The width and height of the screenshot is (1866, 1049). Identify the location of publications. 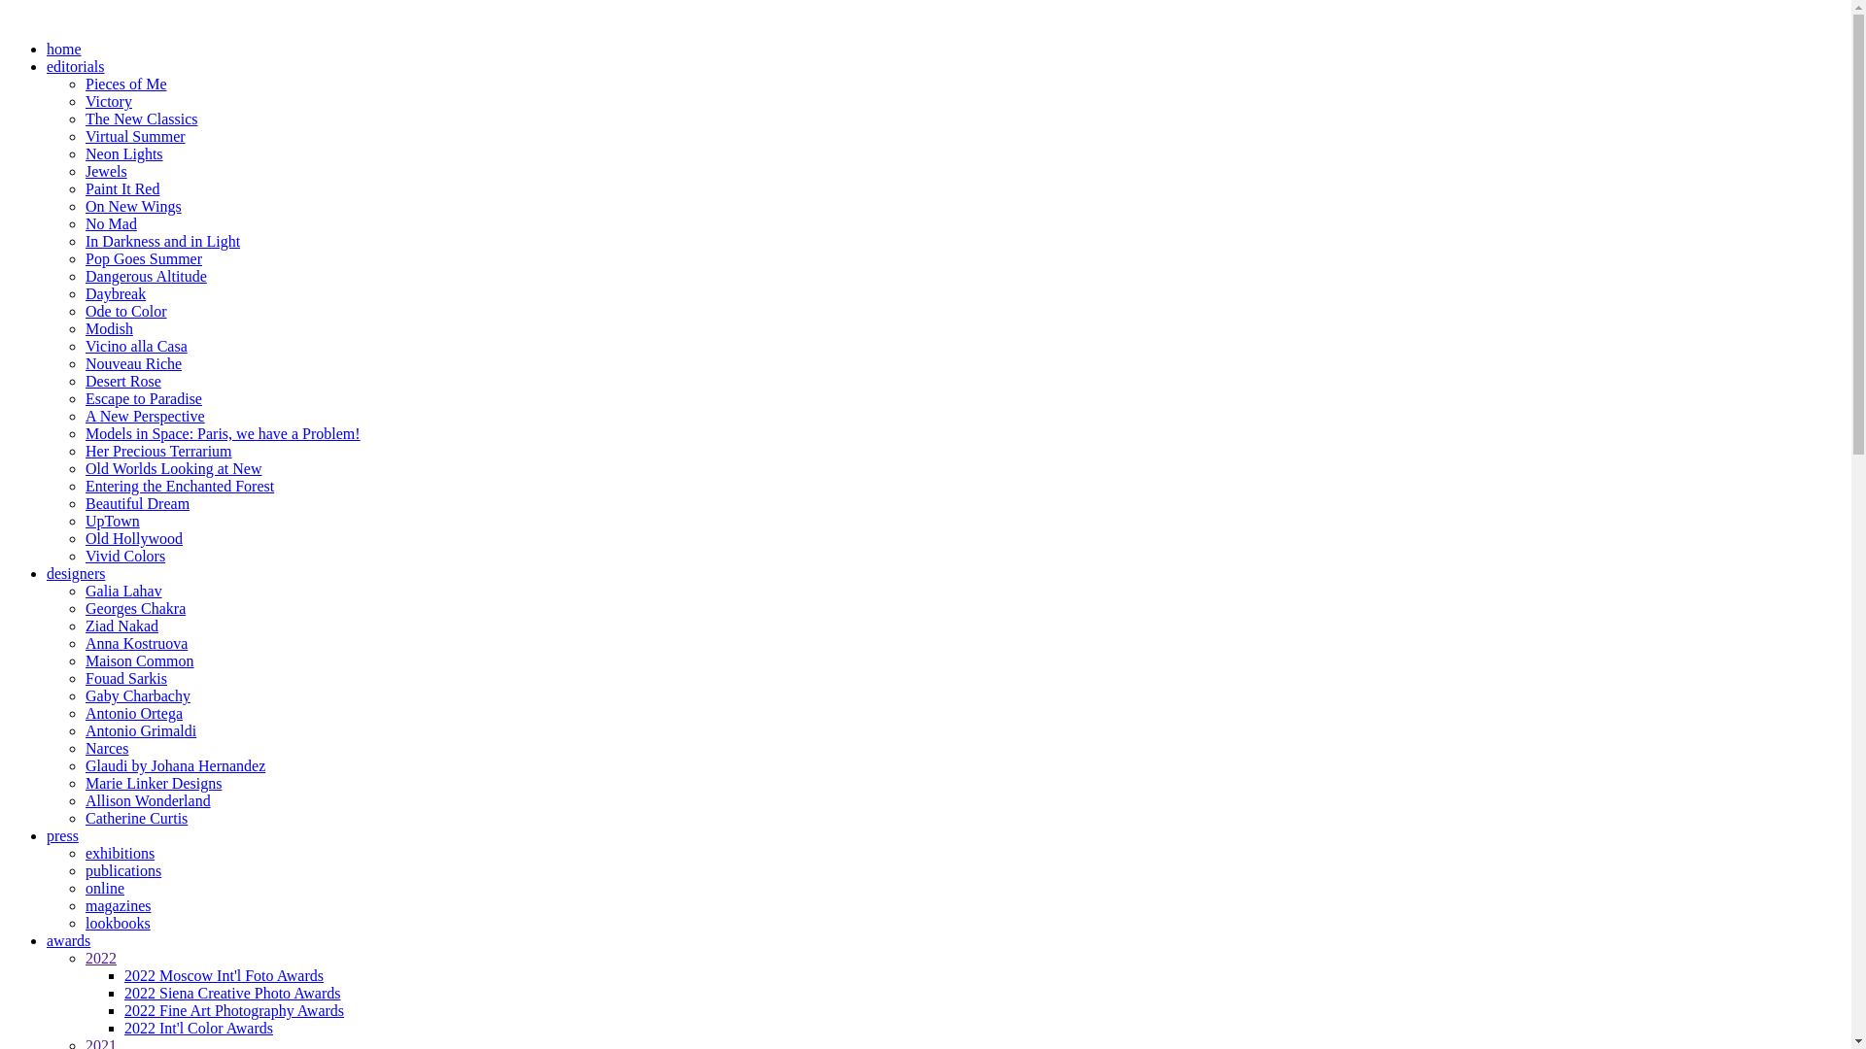
(123, 870).